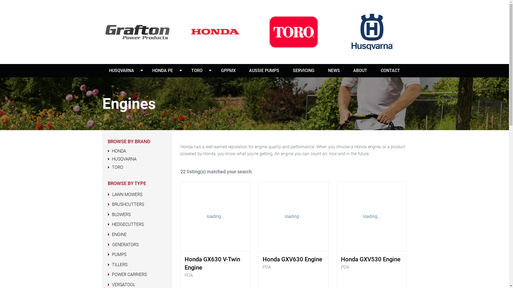 The image size is (513, 288). What do you see at coordinates (117, 167) in the screenshot?
I see `TORO` at bounding box center [117, 167].